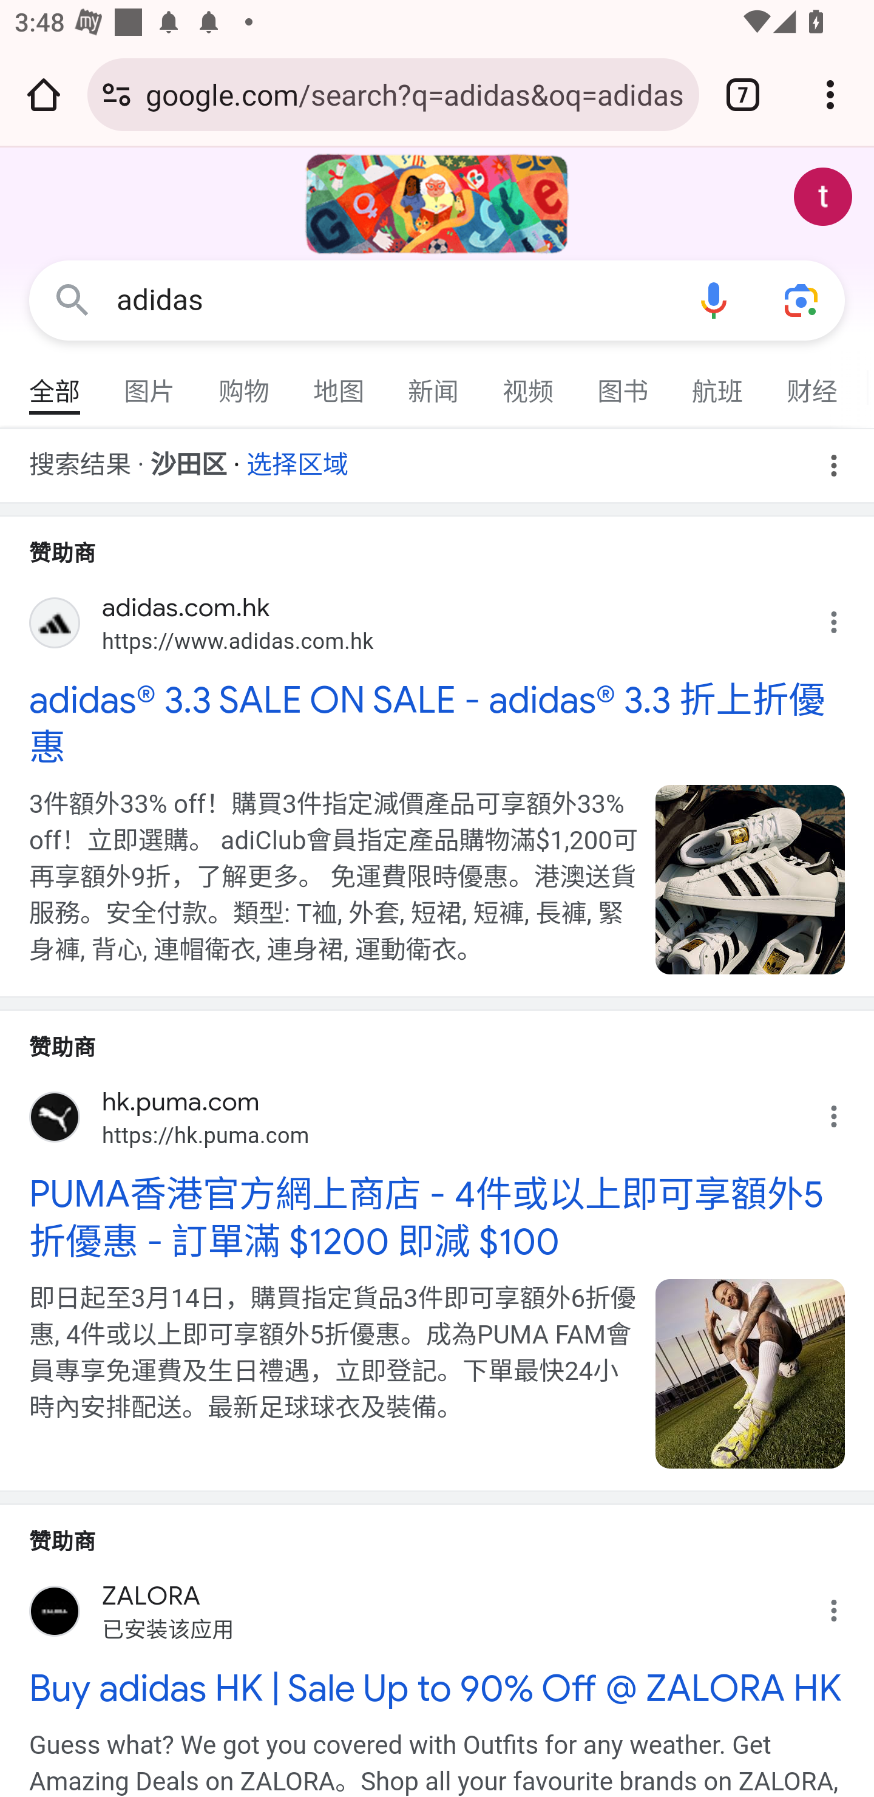  I want to click on Open the home page, so click(44, 94).